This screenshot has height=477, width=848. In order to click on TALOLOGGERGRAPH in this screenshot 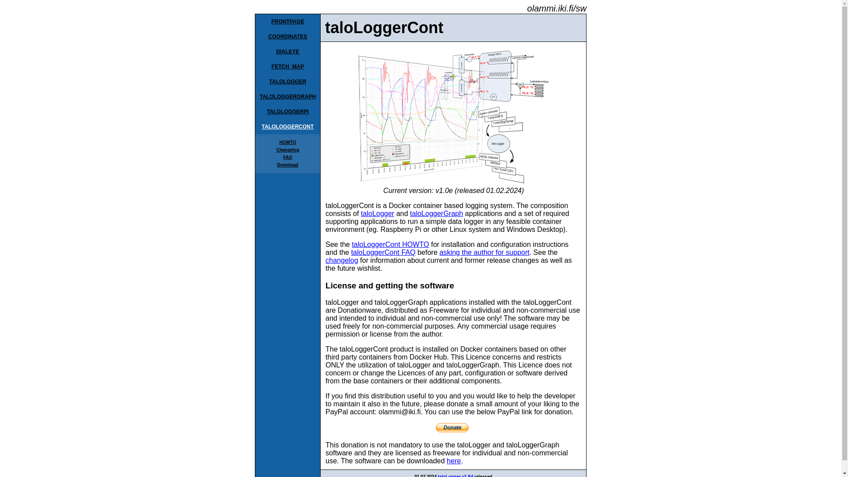, I will do `click(287, 96)`.